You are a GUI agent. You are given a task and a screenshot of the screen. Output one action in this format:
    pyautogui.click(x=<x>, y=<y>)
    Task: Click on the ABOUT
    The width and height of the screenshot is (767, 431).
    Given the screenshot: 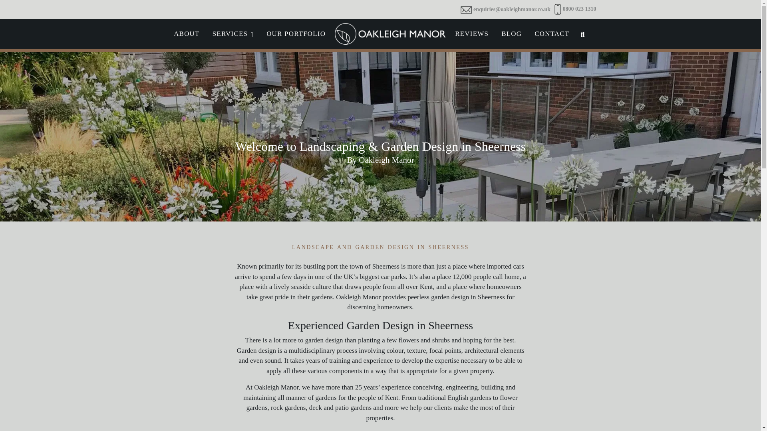 What is the action you would take?
    pyautogui.click(x=552, y=34)
    